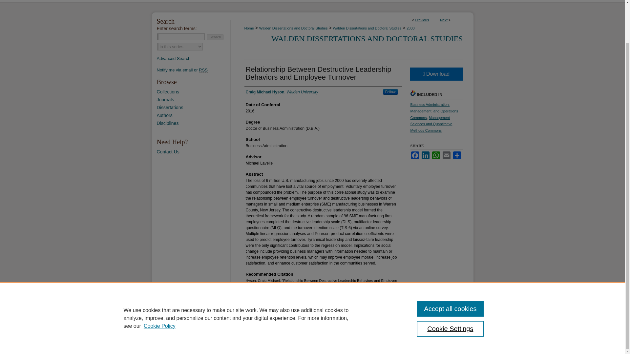  I want to click on Collections, so click(194, 92).